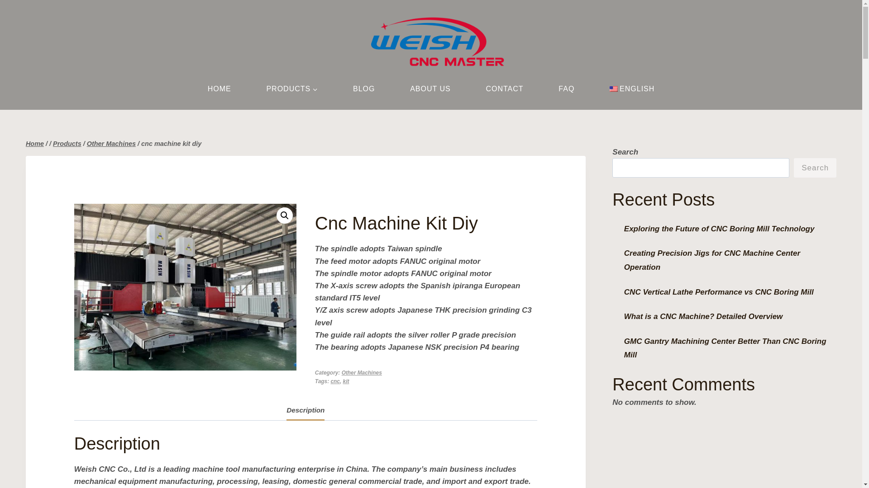 Image resolution: width=869 pixels, height=488 pixels. What do you see at coordinates (35, 144) in the screenshot?
I see `Home` at bounding box center [35, 144].